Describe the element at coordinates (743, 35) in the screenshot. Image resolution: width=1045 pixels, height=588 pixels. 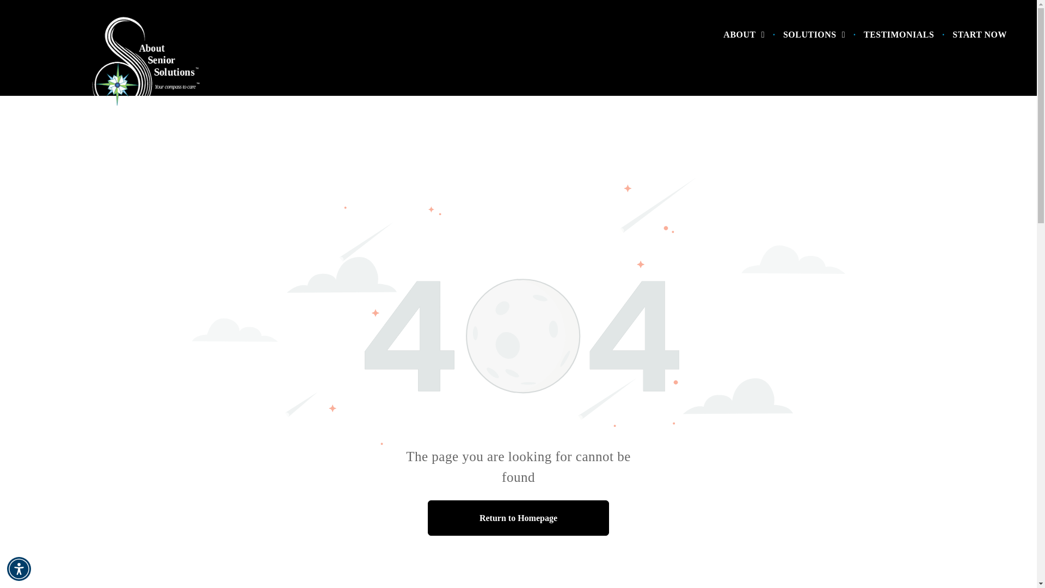
I see `ABOUT` at that location.